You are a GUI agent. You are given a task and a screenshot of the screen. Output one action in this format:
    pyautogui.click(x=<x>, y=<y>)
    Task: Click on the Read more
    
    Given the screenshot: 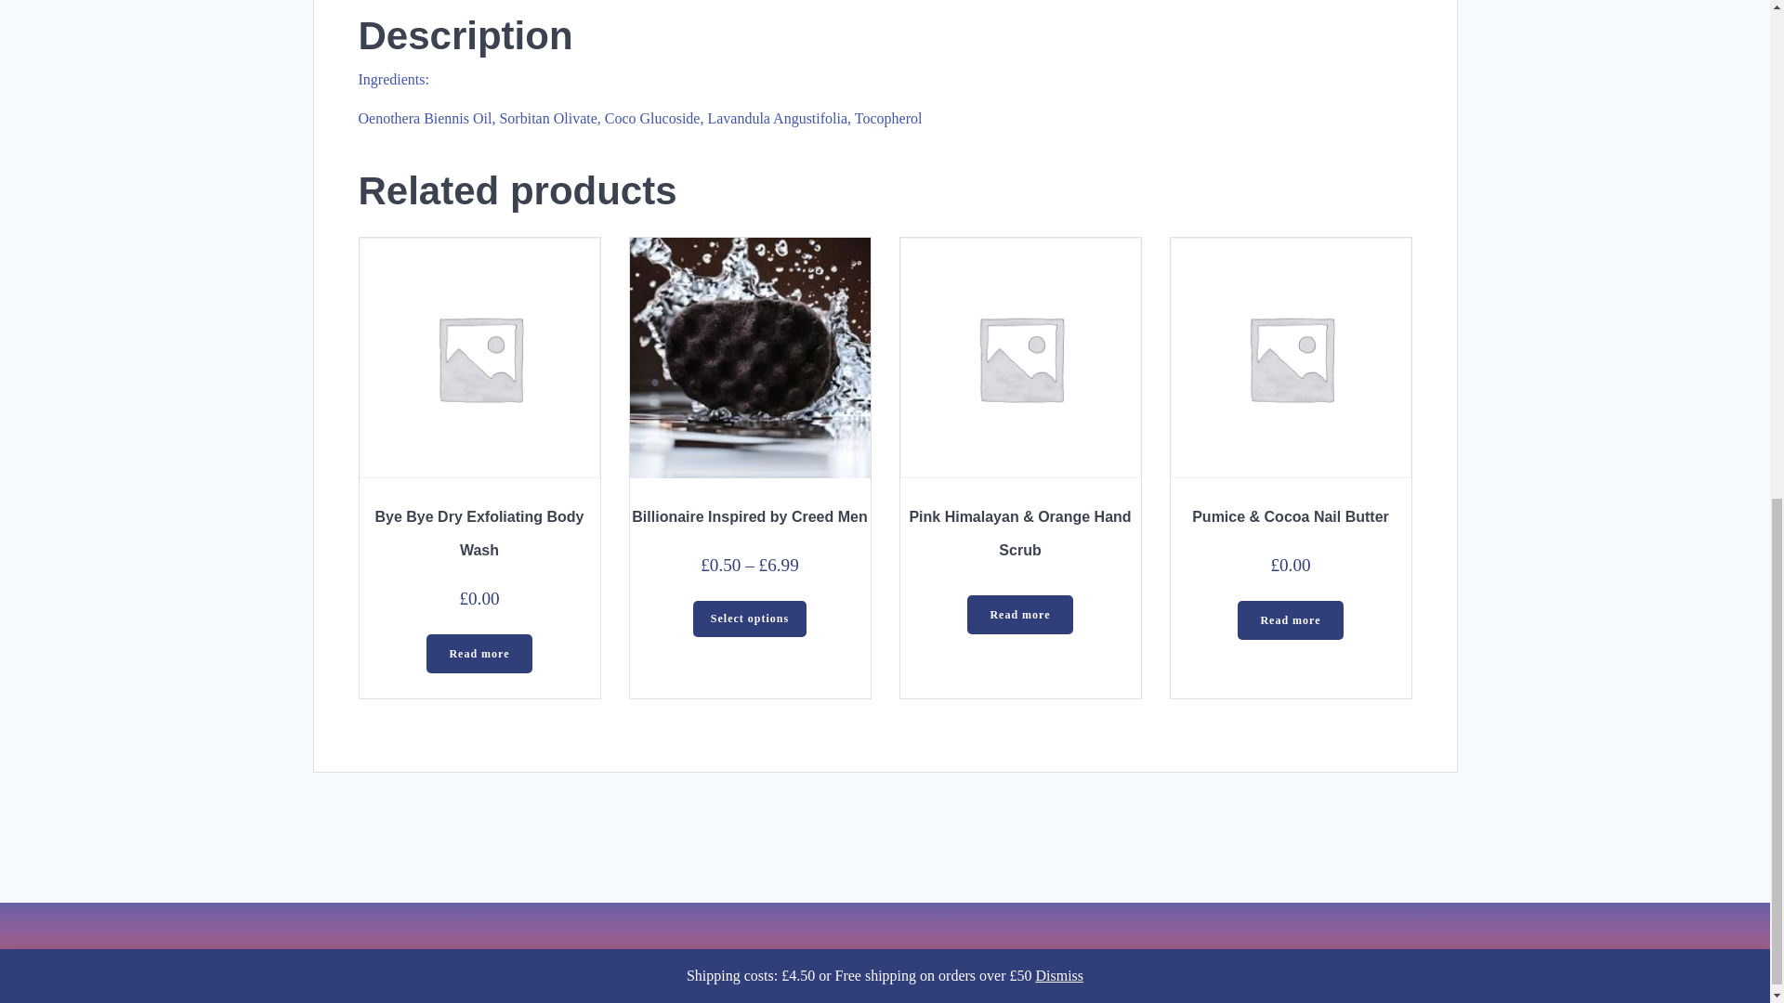 What is the action you would take?
    pyautogui.click(x=1290, y=620)
    